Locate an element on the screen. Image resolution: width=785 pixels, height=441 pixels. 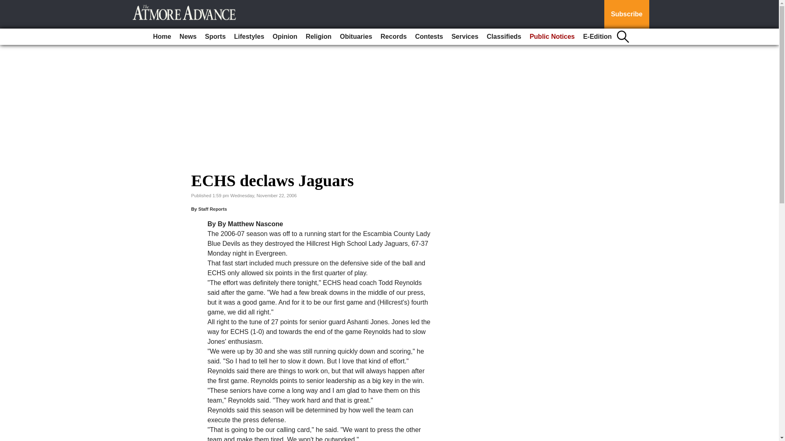
Staff Reports is located at coordinates (213, 209).